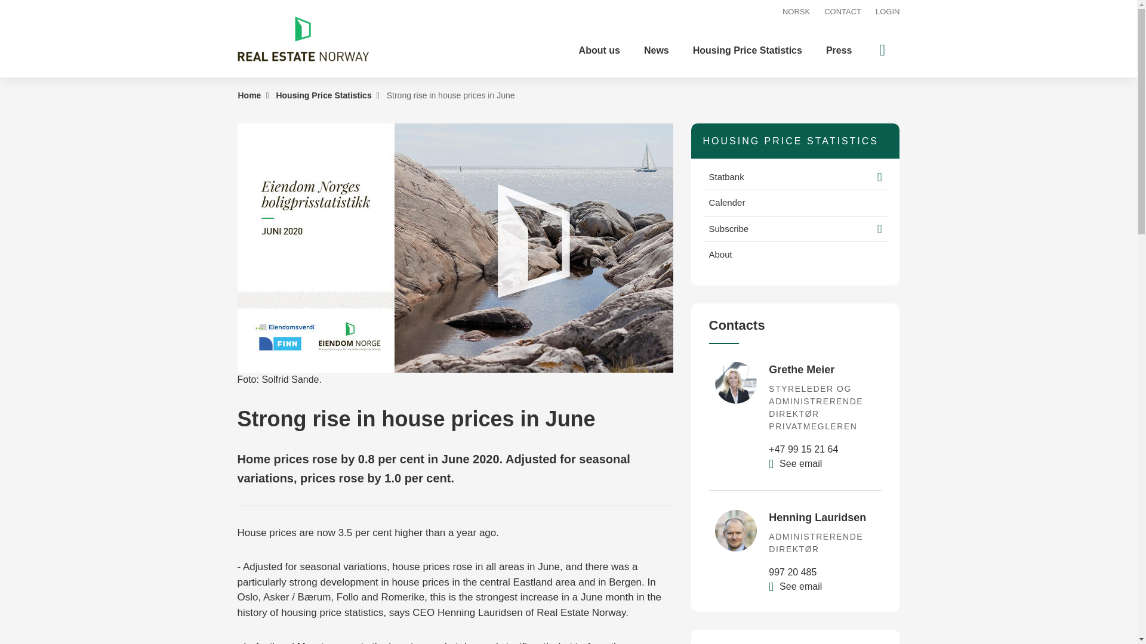 This screenshot has width=1146, height=644. What do you see at coordinates (839, 50) in the screenshot?
I see `Press` at bounding box center [839, 50].